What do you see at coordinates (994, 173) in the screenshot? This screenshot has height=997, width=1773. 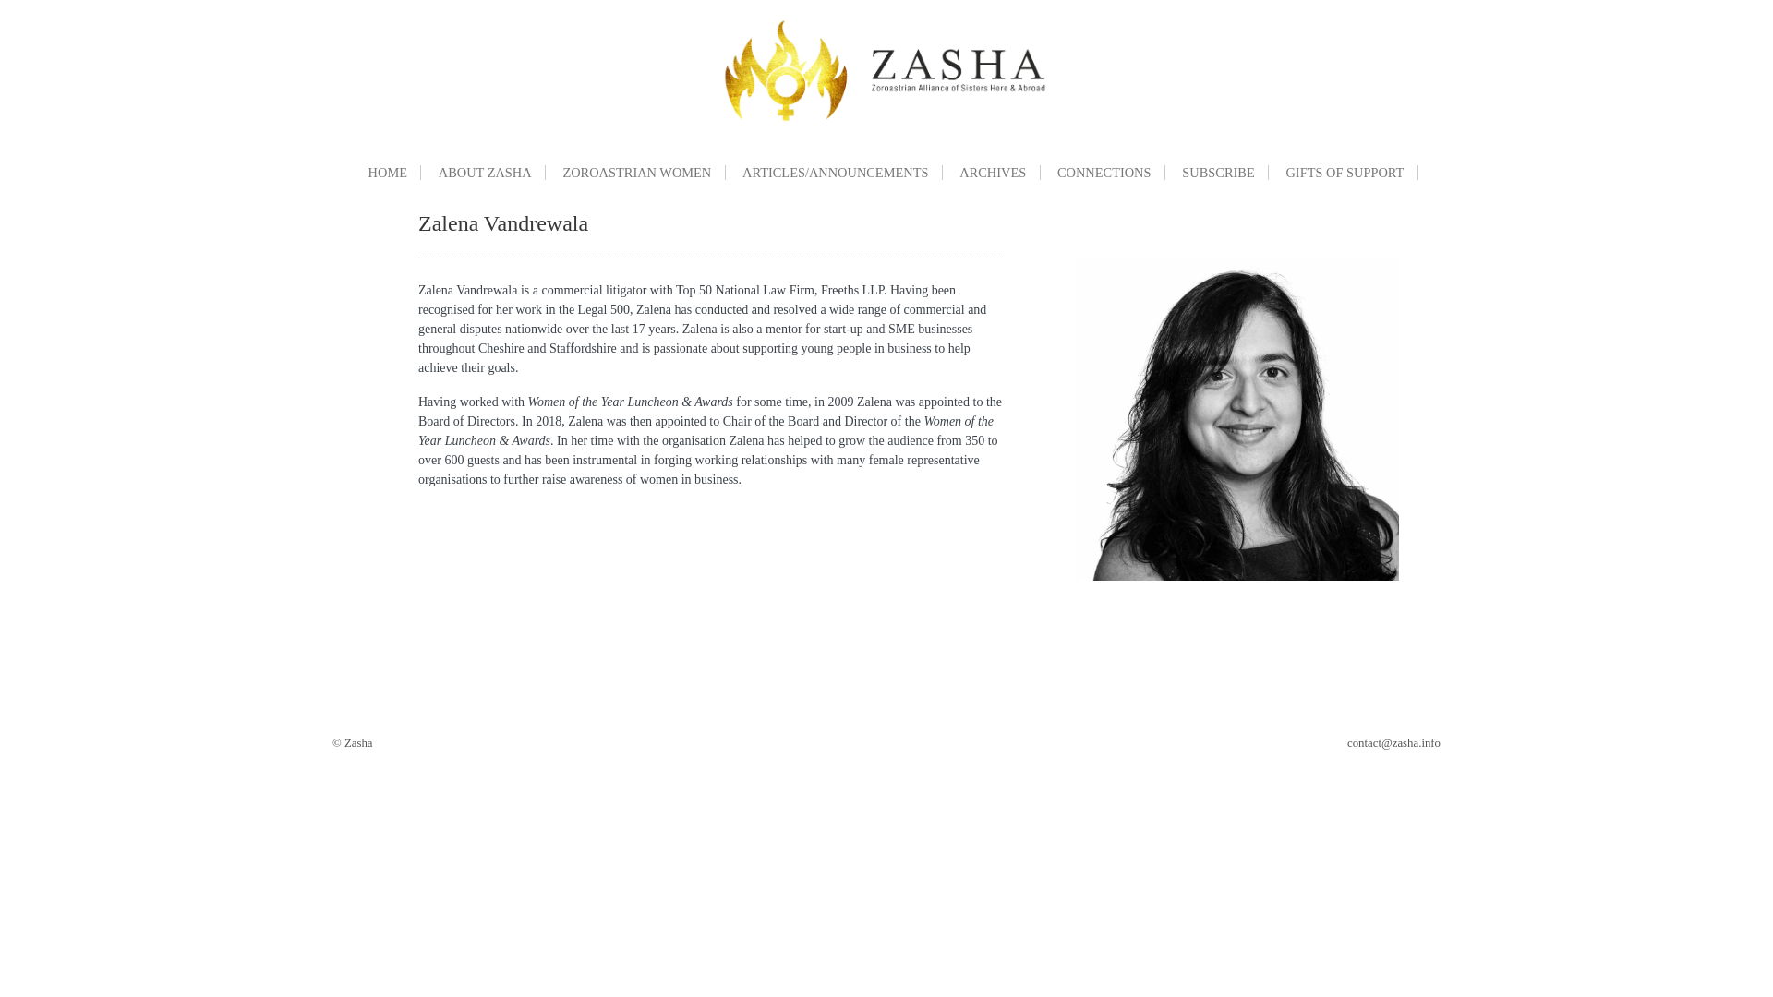 I see `ARCHIVES` at bounding box center [994, 173].